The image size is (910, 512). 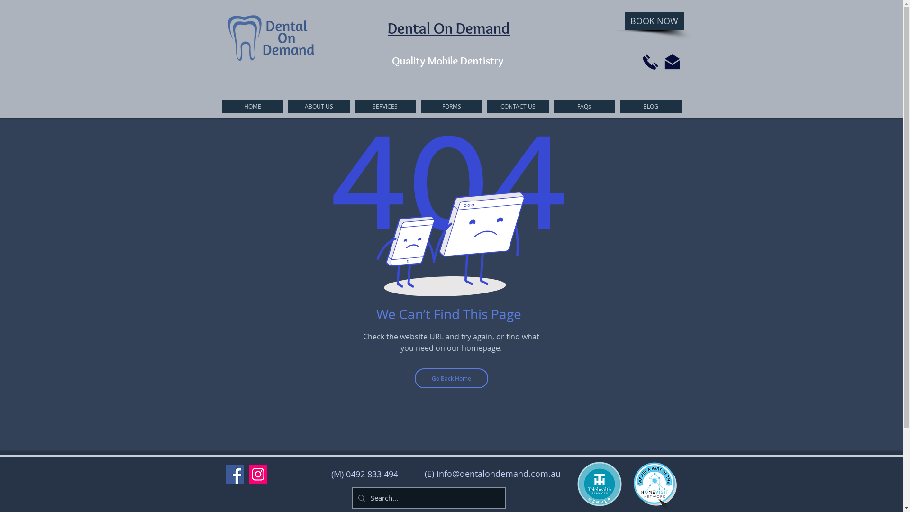 What do you see at coordinates (651, 106) in the screenshot?
I see `BLOG` at bounding box center [651, 106].